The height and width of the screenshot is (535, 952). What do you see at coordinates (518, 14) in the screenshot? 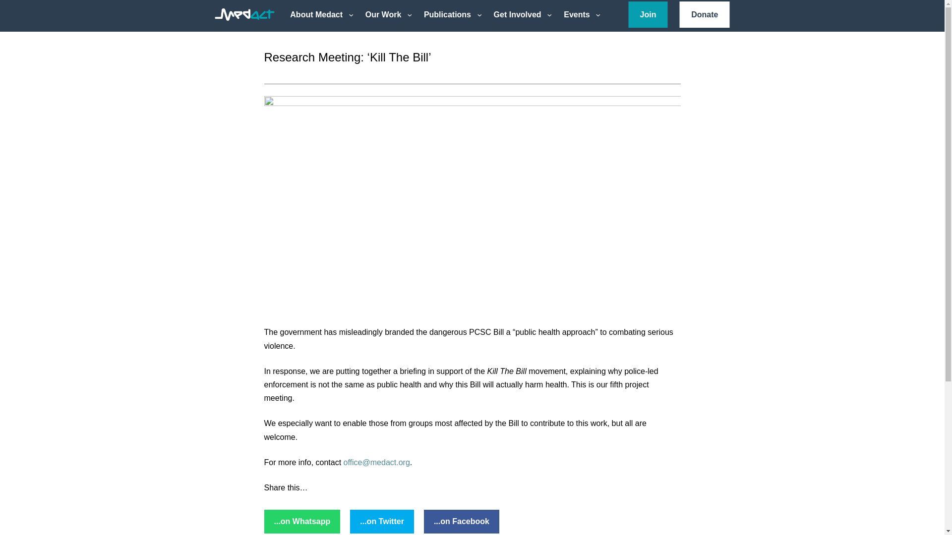
I see `Get Involved` at bounding box center [518, 14].